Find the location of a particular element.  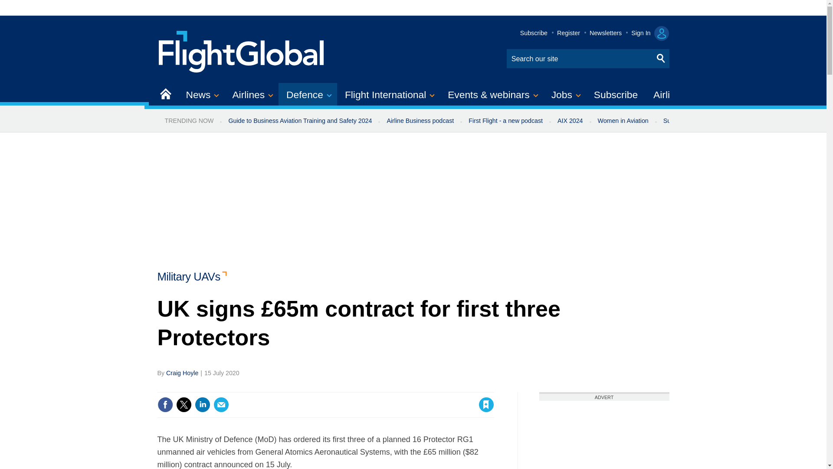

Share this on Twitter is located at coordinates (184, 405).